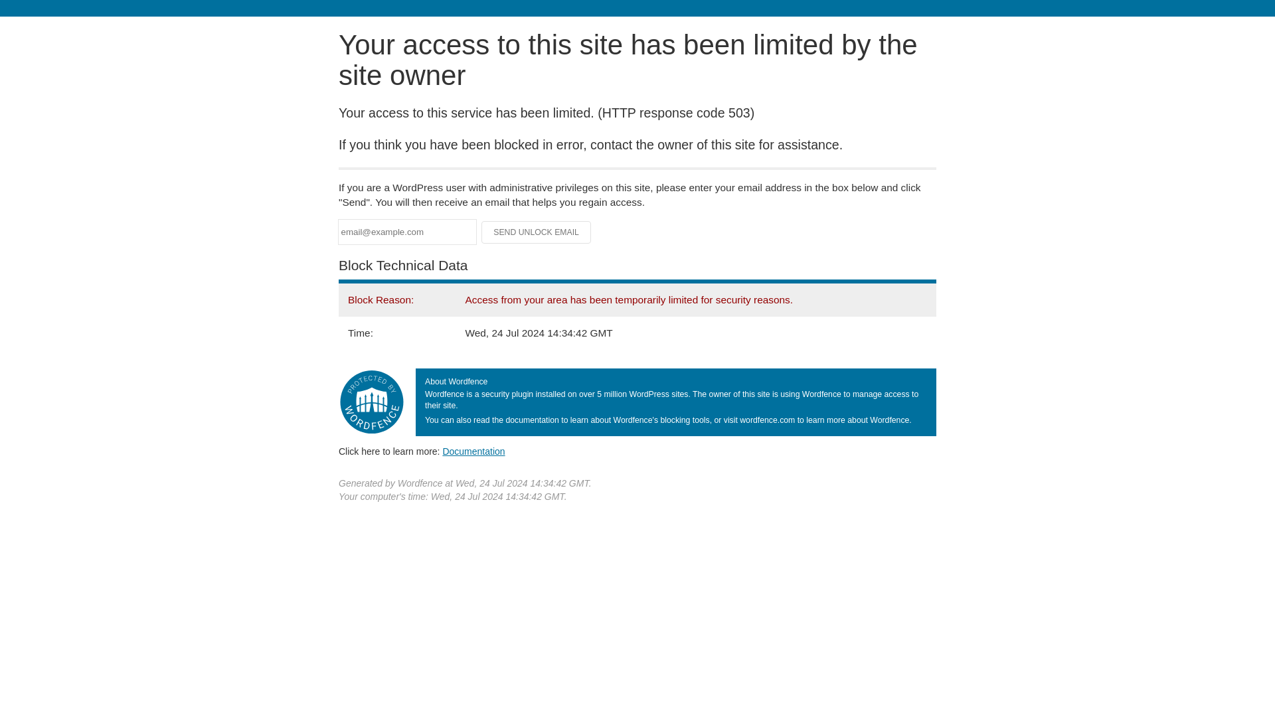 This screenshot has width=1275, height=717. Describe the element at coordinates (473, 451) in the screenshot. I see `Documentation` at that location.